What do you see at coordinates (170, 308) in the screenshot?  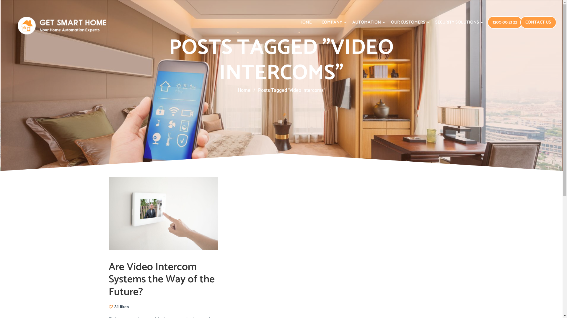 I see `Privacy Policy` at bounding box center [170, 308].